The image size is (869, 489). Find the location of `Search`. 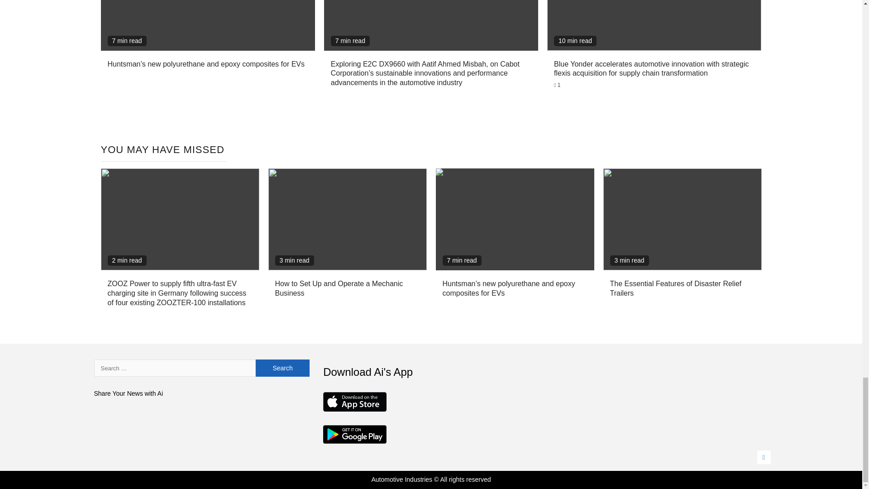

Search is located at coordinates (282, 368).